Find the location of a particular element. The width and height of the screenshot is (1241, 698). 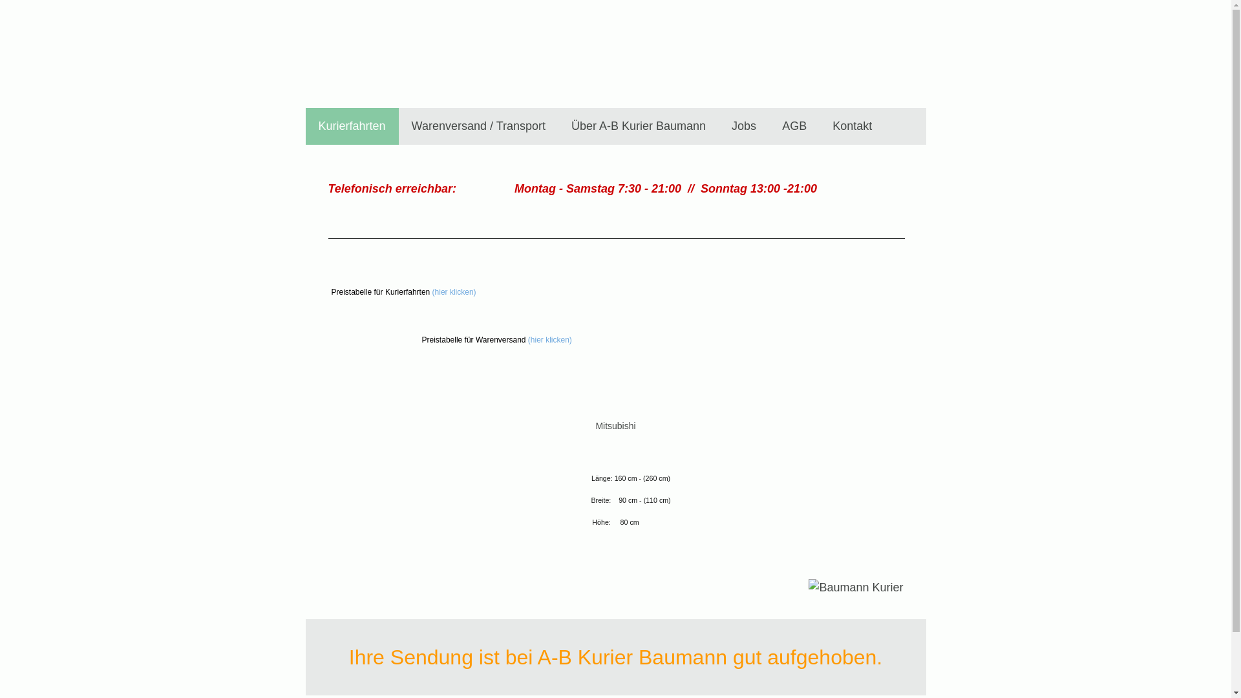

Jobs is located at coordinates (744, 127).